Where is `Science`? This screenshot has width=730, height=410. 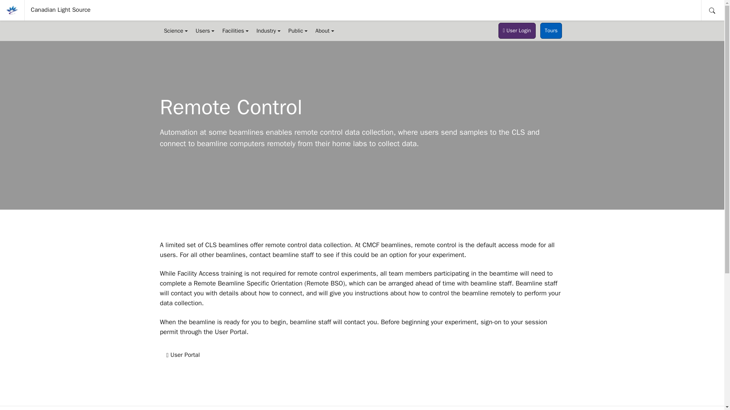
Science is located at coordinates (176, 31).